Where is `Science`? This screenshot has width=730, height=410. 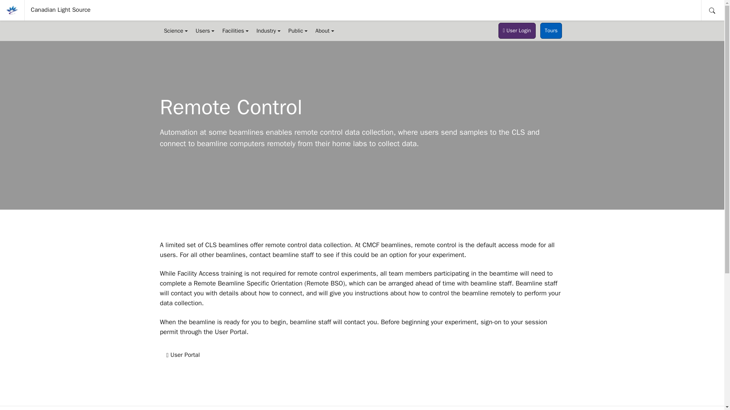
Science is located at coordinates (176, 31).